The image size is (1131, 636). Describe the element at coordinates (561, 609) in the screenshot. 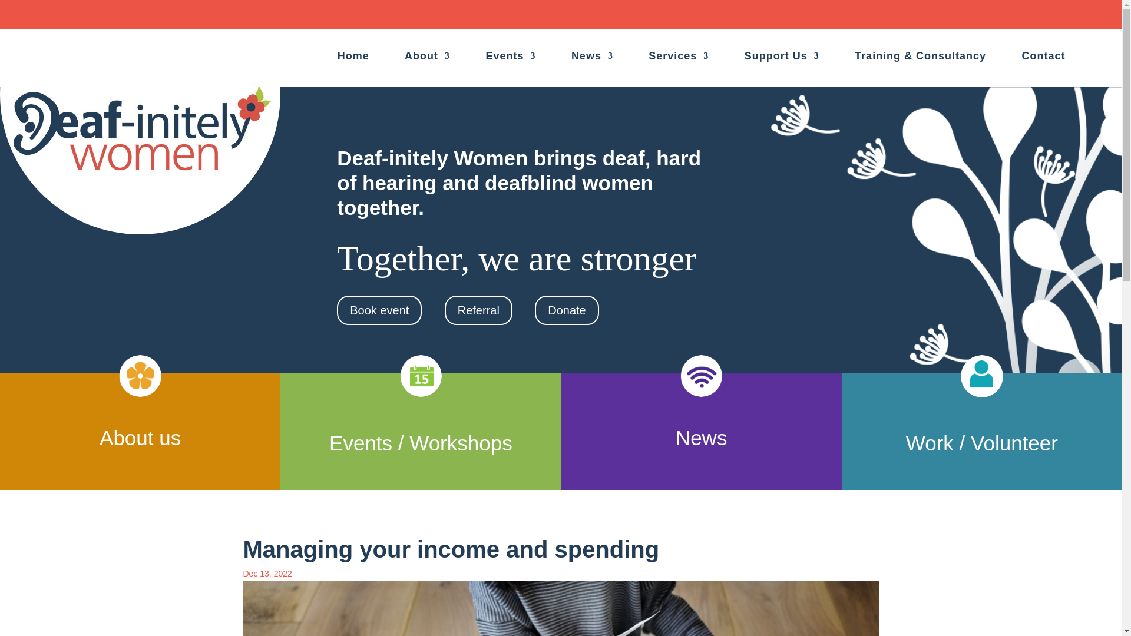

I see `Woman managing the debt` at that location.